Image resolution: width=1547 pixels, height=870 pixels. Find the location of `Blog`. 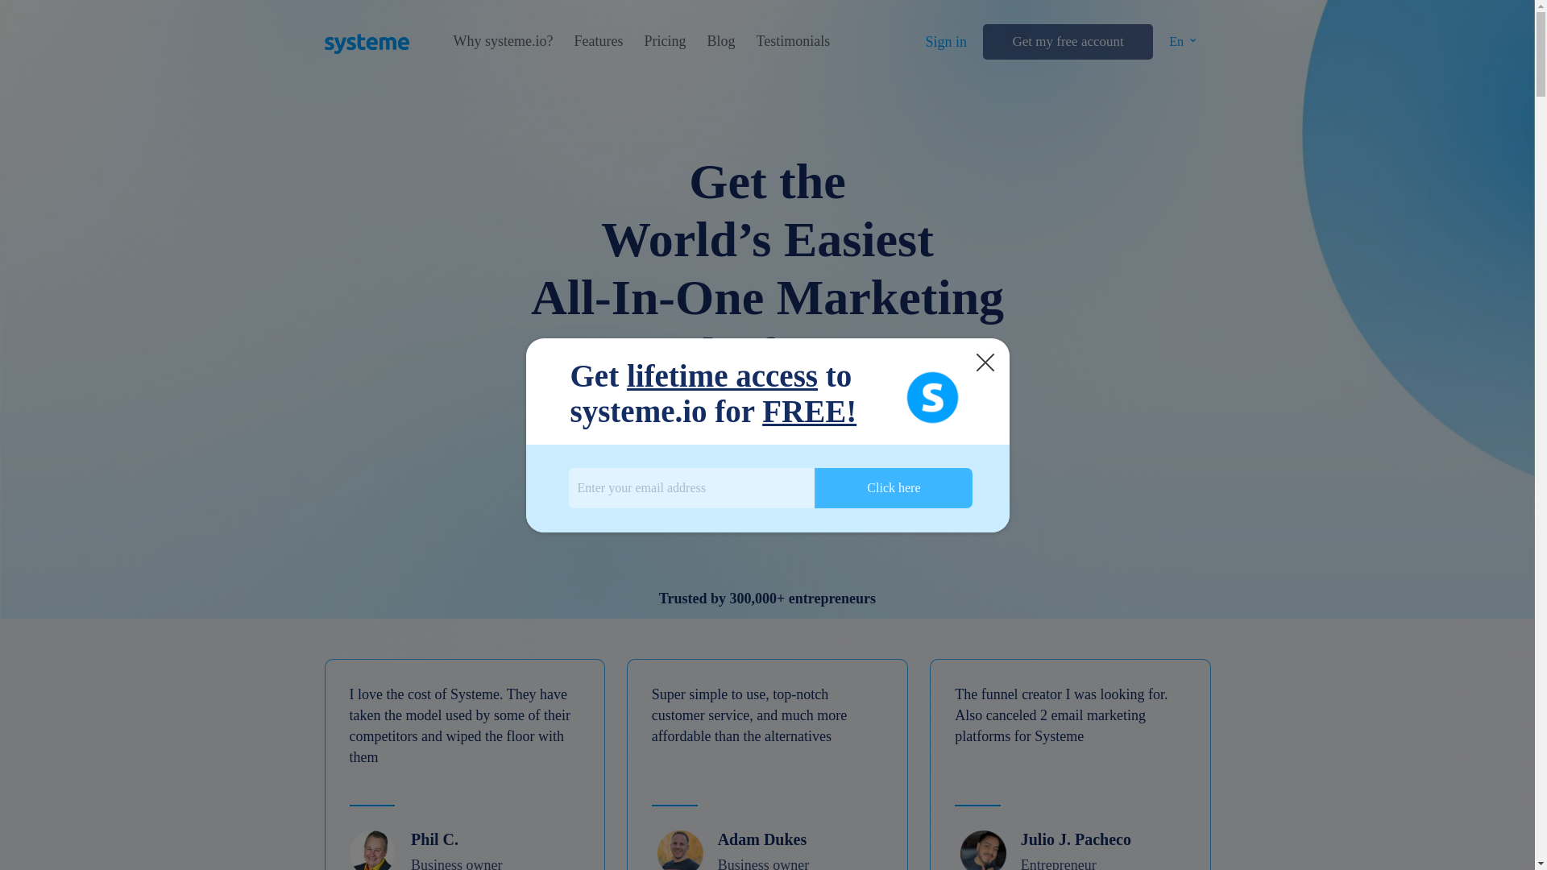

Blog is located at coordinates (720, 41).